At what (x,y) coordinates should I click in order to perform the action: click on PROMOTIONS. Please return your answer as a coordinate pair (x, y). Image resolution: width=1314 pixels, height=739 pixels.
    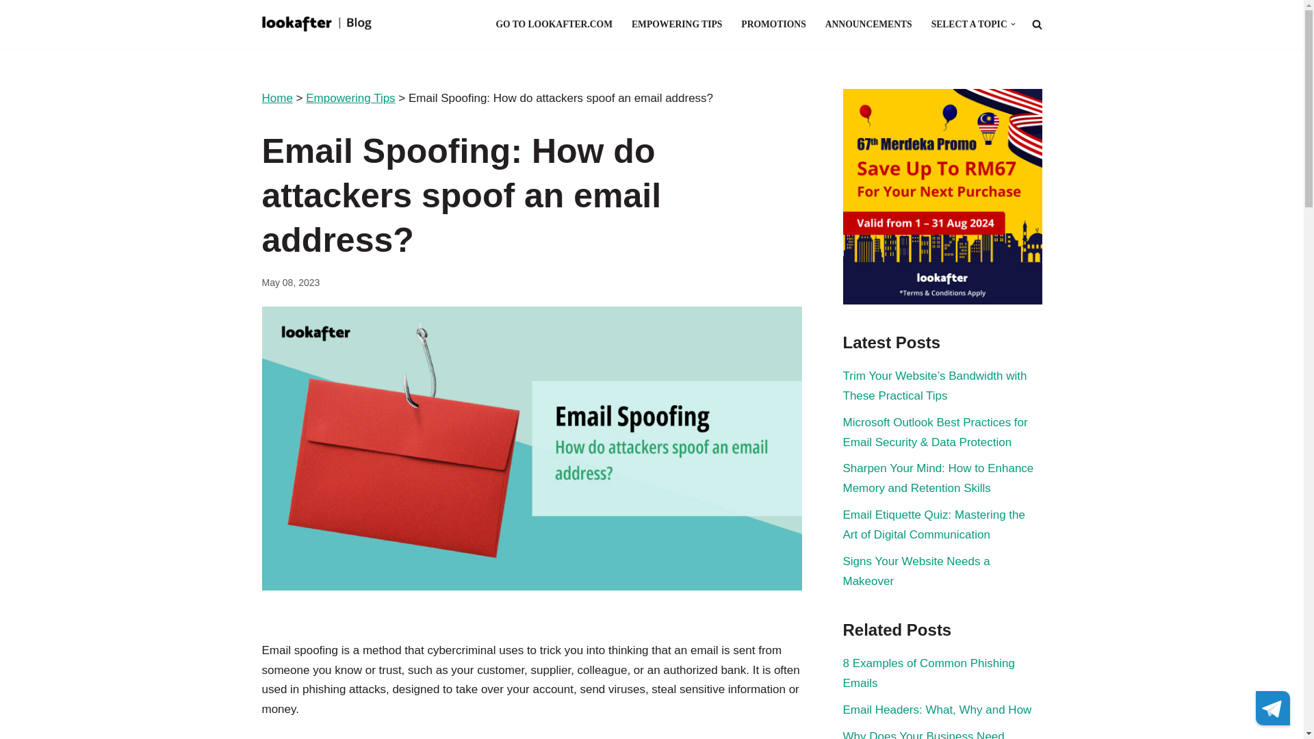
    Looking at the image, I should click on (773, 23).